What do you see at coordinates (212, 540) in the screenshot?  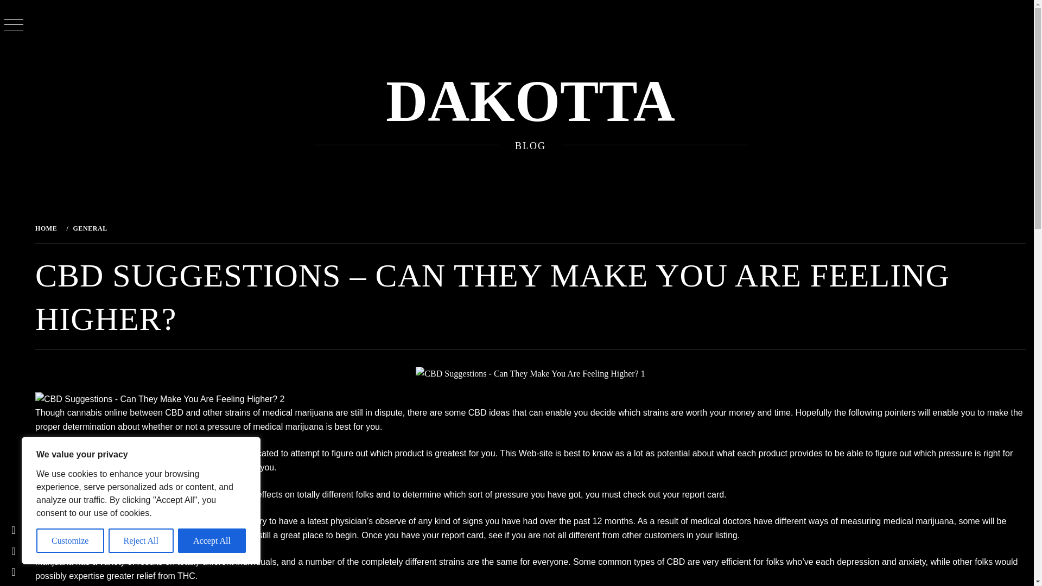 I see `Accept All` at bounding box center [212, 540].